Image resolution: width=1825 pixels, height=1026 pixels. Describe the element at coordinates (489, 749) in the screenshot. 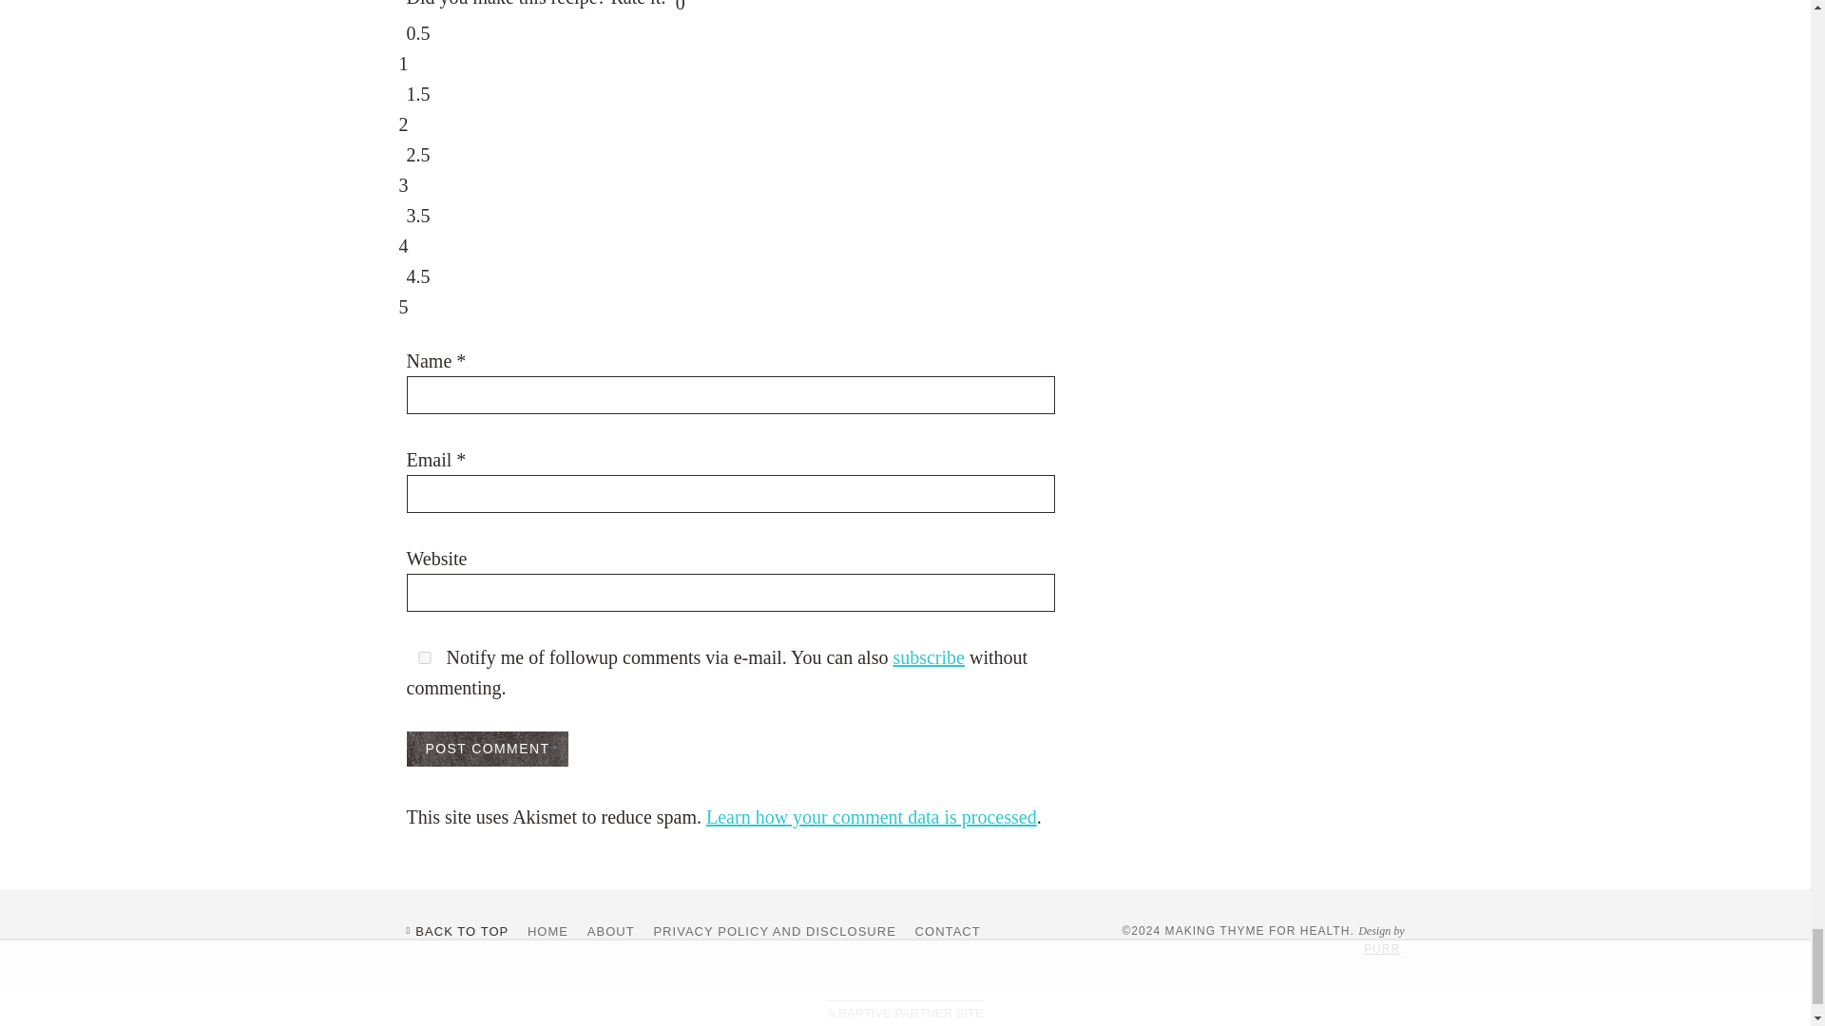

I see `Post Comment` at that location.